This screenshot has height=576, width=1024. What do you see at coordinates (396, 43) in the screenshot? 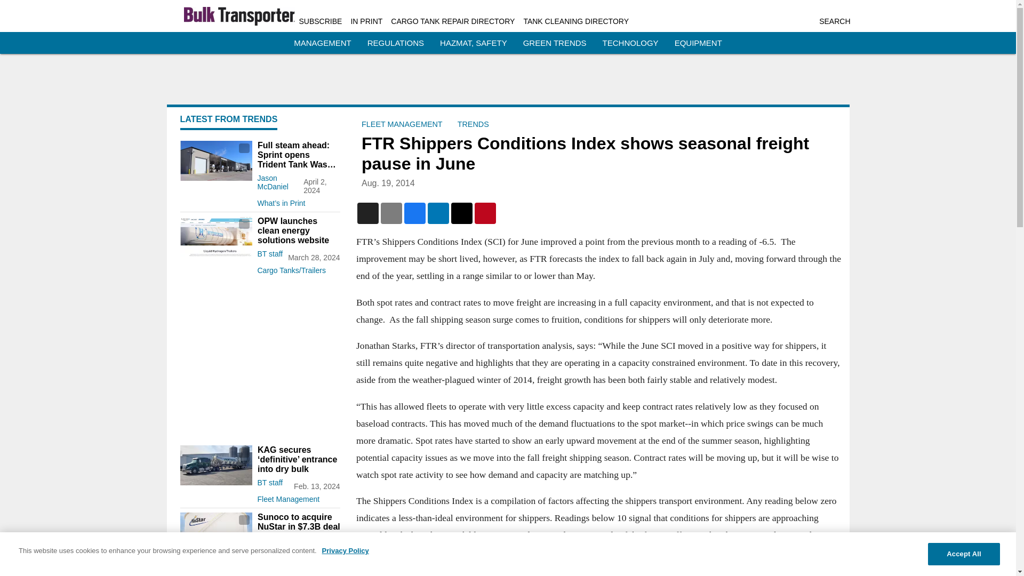
I see `REGULATIONS` at bounding box center [396, 43].